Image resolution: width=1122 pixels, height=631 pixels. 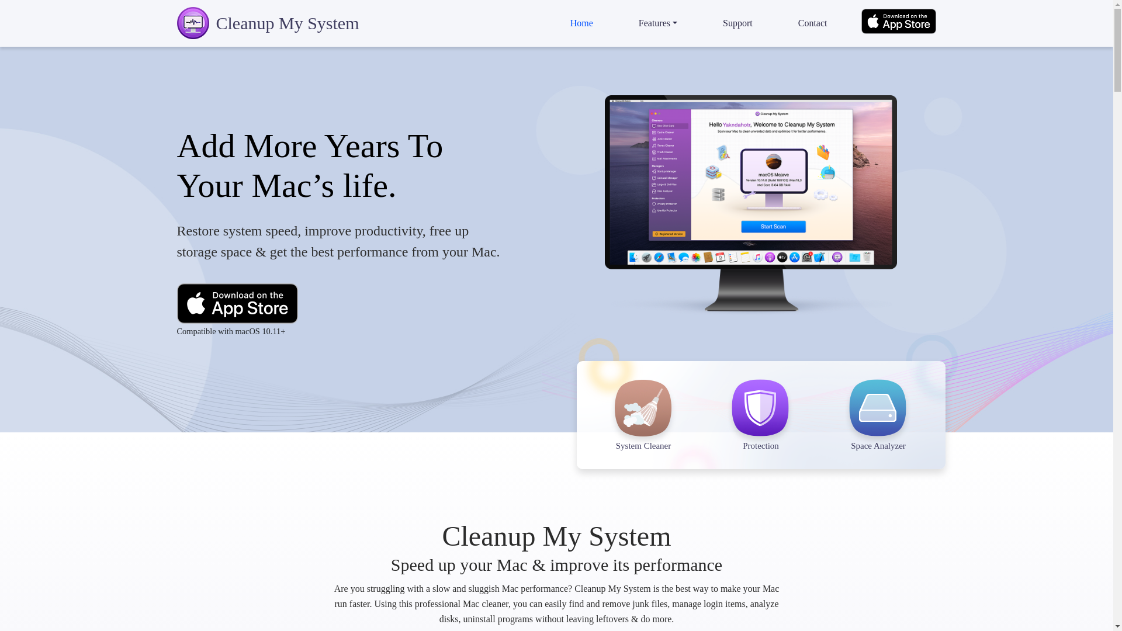 What do you see at coordinates (581, 23) in the screenshot?
I see `Home` at bounding box center [581, 23].